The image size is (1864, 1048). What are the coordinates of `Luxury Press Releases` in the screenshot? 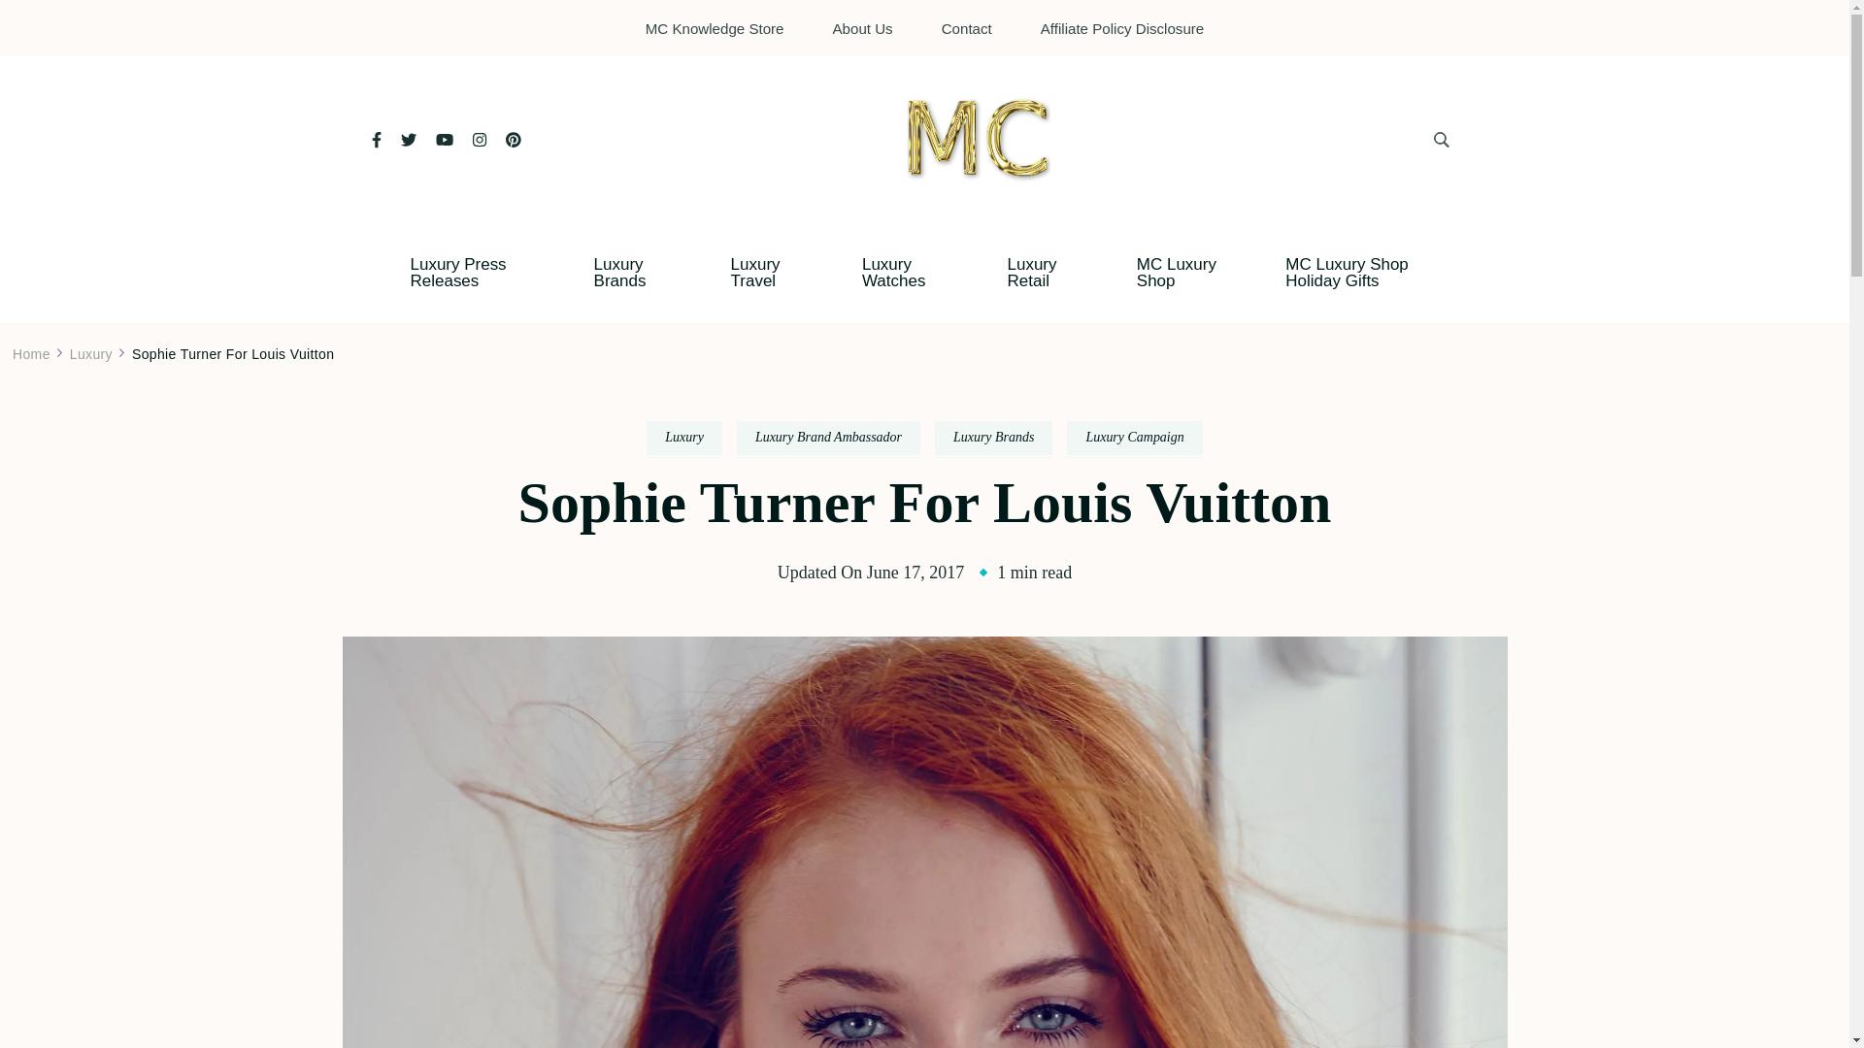 It's located at (472, 272).